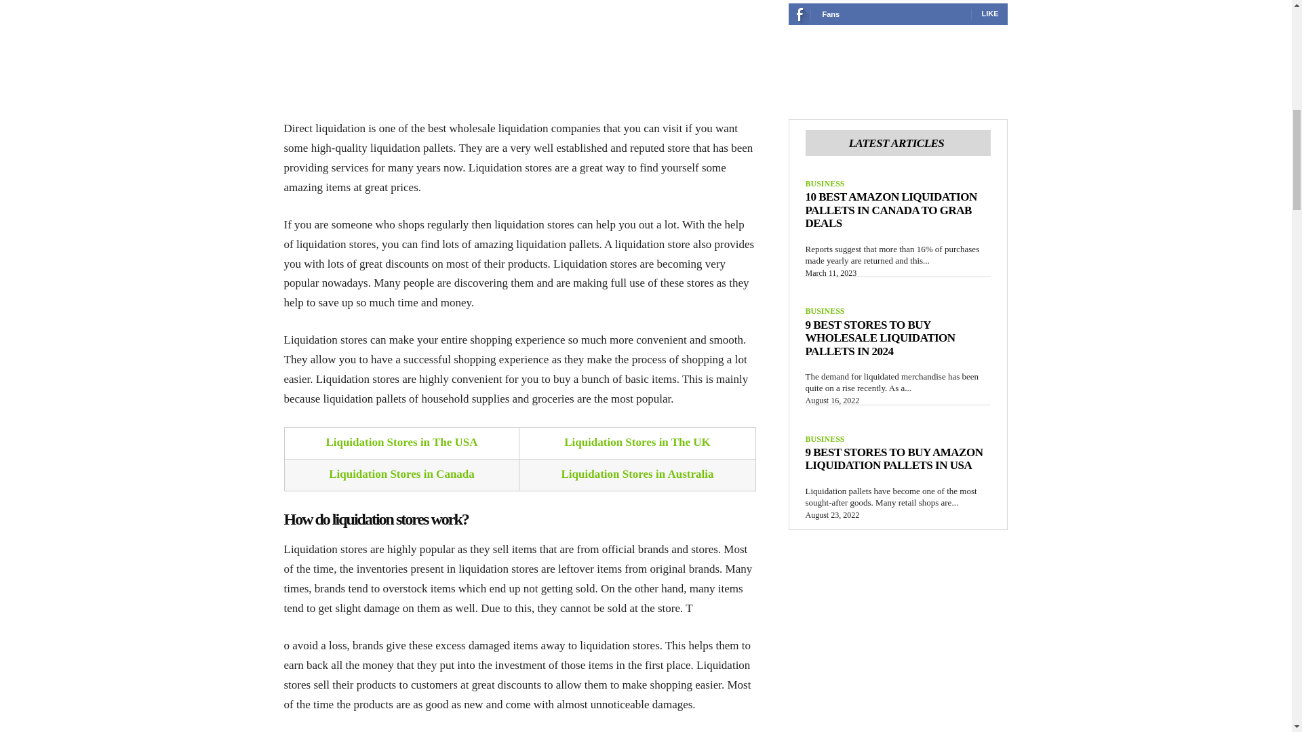 This screenshot has width=1302, height=732. Describe the element at coordinates (894, 458) in the screenshot. I see `9 Best Stores to Buy Amazon Liquidation Pallets in USA` at that location.